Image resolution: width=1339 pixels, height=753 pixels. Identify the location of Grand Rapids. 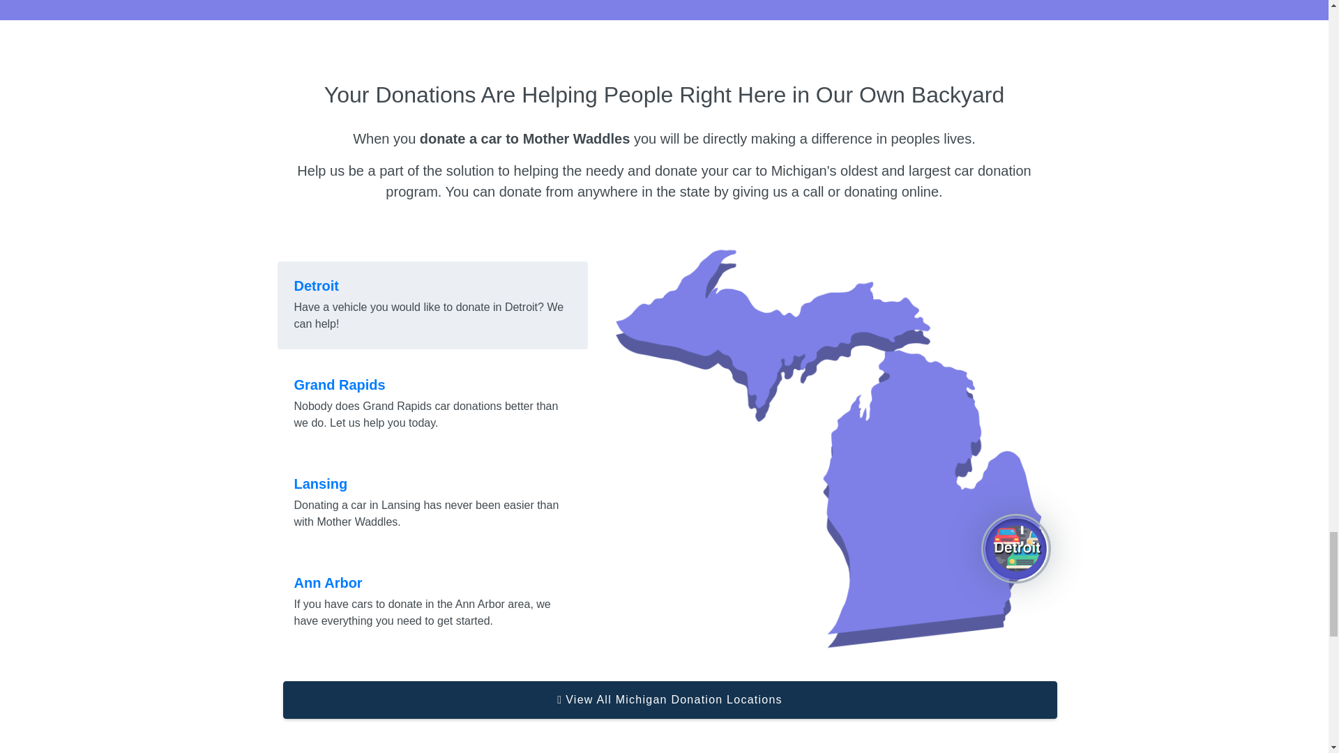
(432, 395).